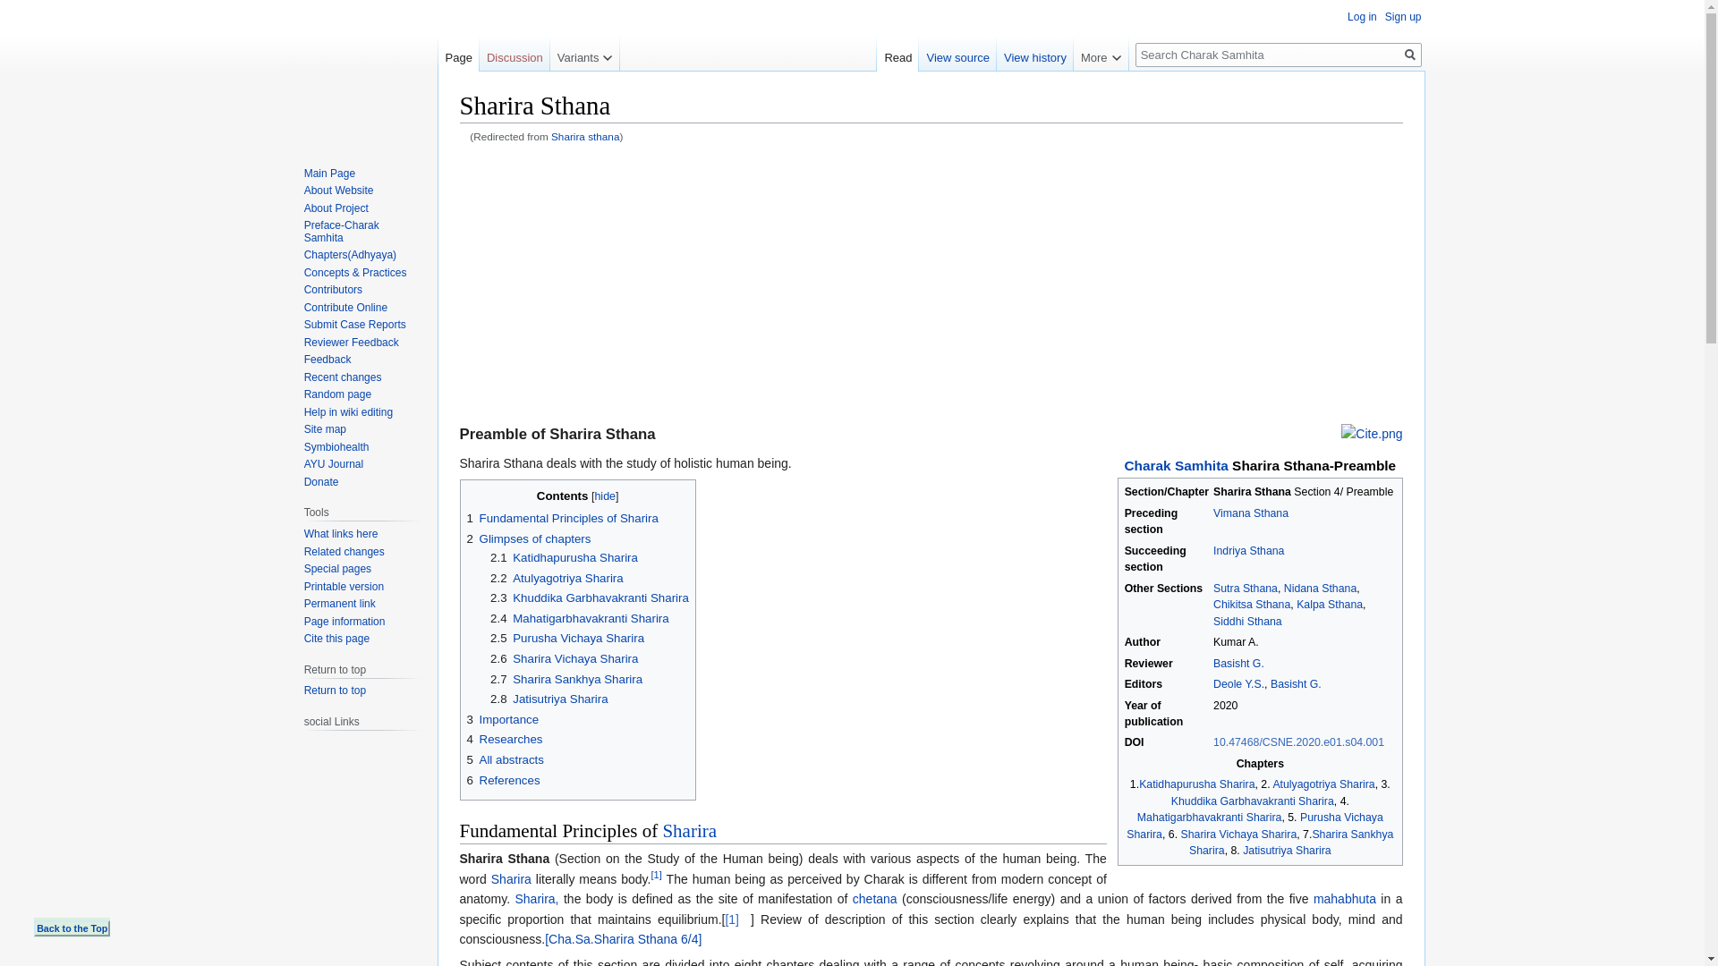 The height and width of the screenshot is (966, 1718). I want to click on 2.1 Katidhapurusha Sharira, so click(564, 556).